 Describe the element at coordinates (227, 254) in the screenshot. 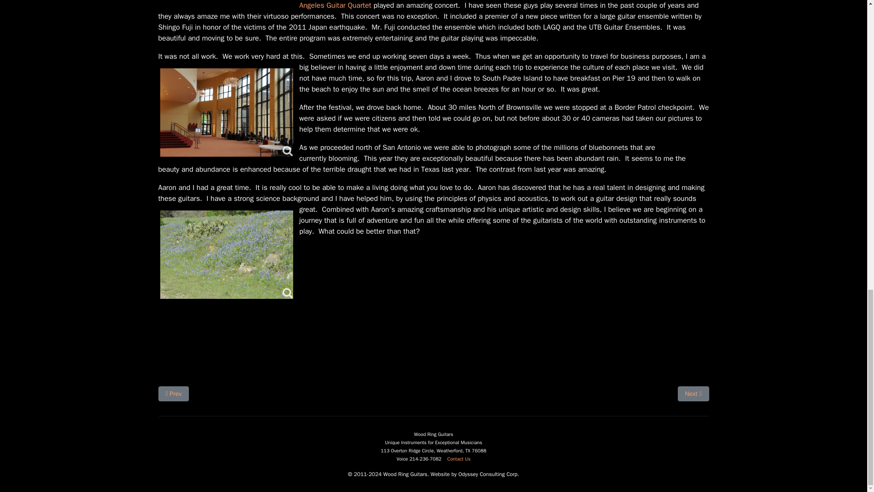

I see `Los Angeles Guitar Quartet` at that location.